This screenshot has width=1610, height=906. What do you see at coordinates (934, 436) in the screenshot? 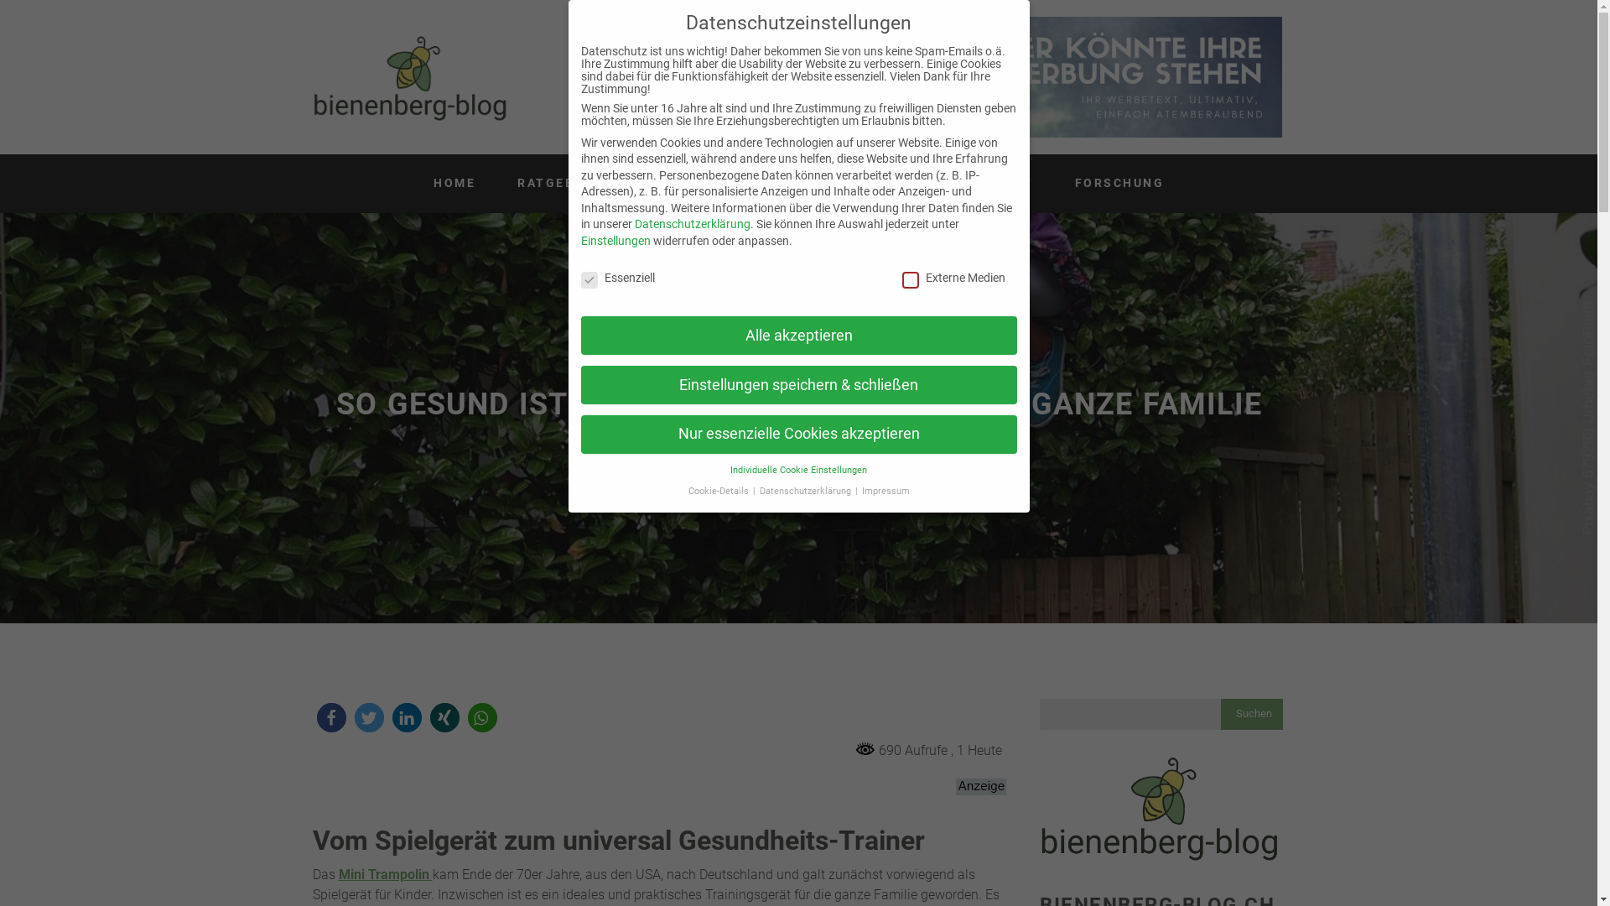
I see `Ratgeber` at bounding box center [934, 436].